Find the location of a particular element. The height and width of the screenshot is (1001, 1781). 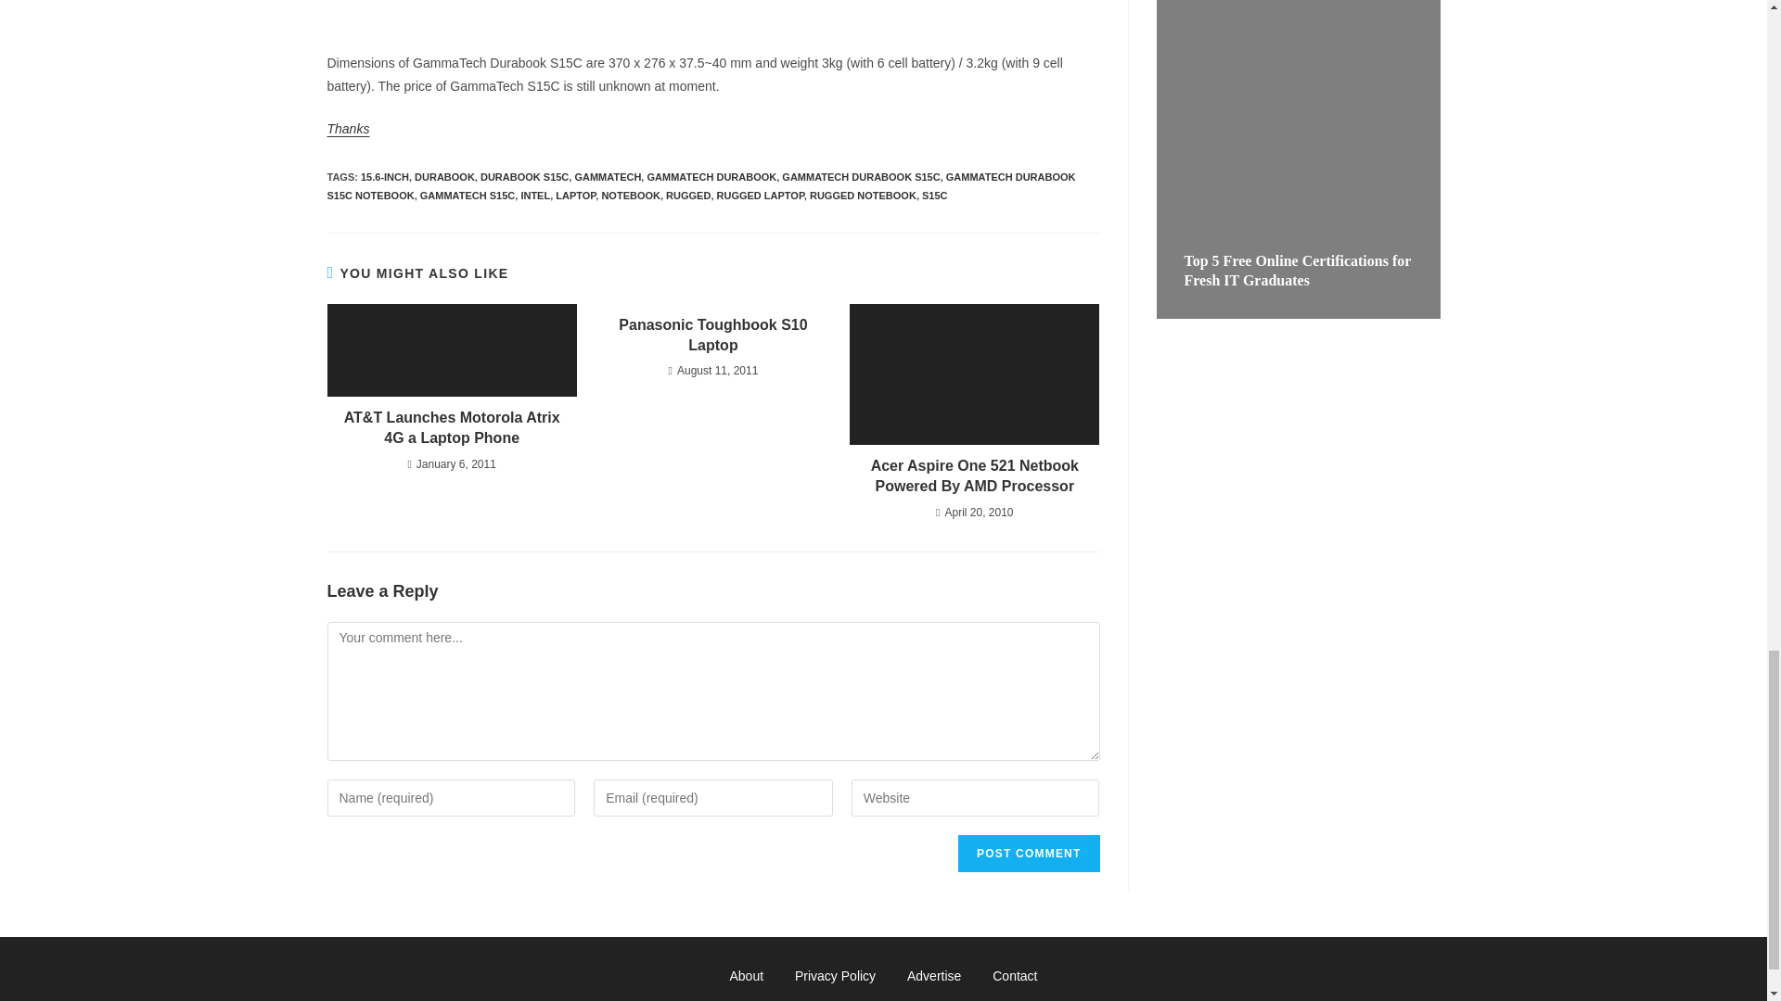

Post Comment is located at coordinates (1028, 853).